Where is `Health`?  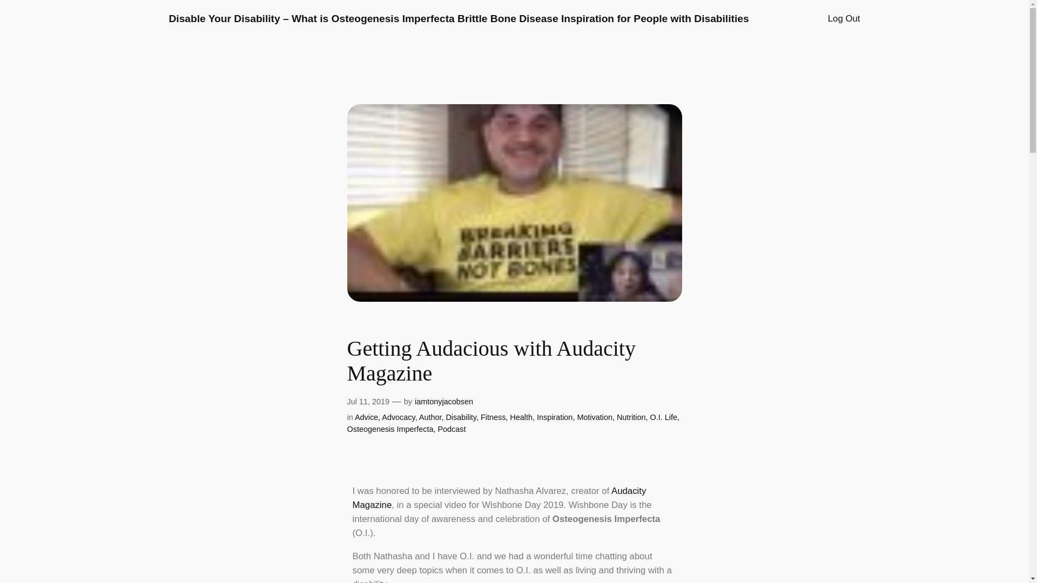
Health is located at coordinates (521, 417).